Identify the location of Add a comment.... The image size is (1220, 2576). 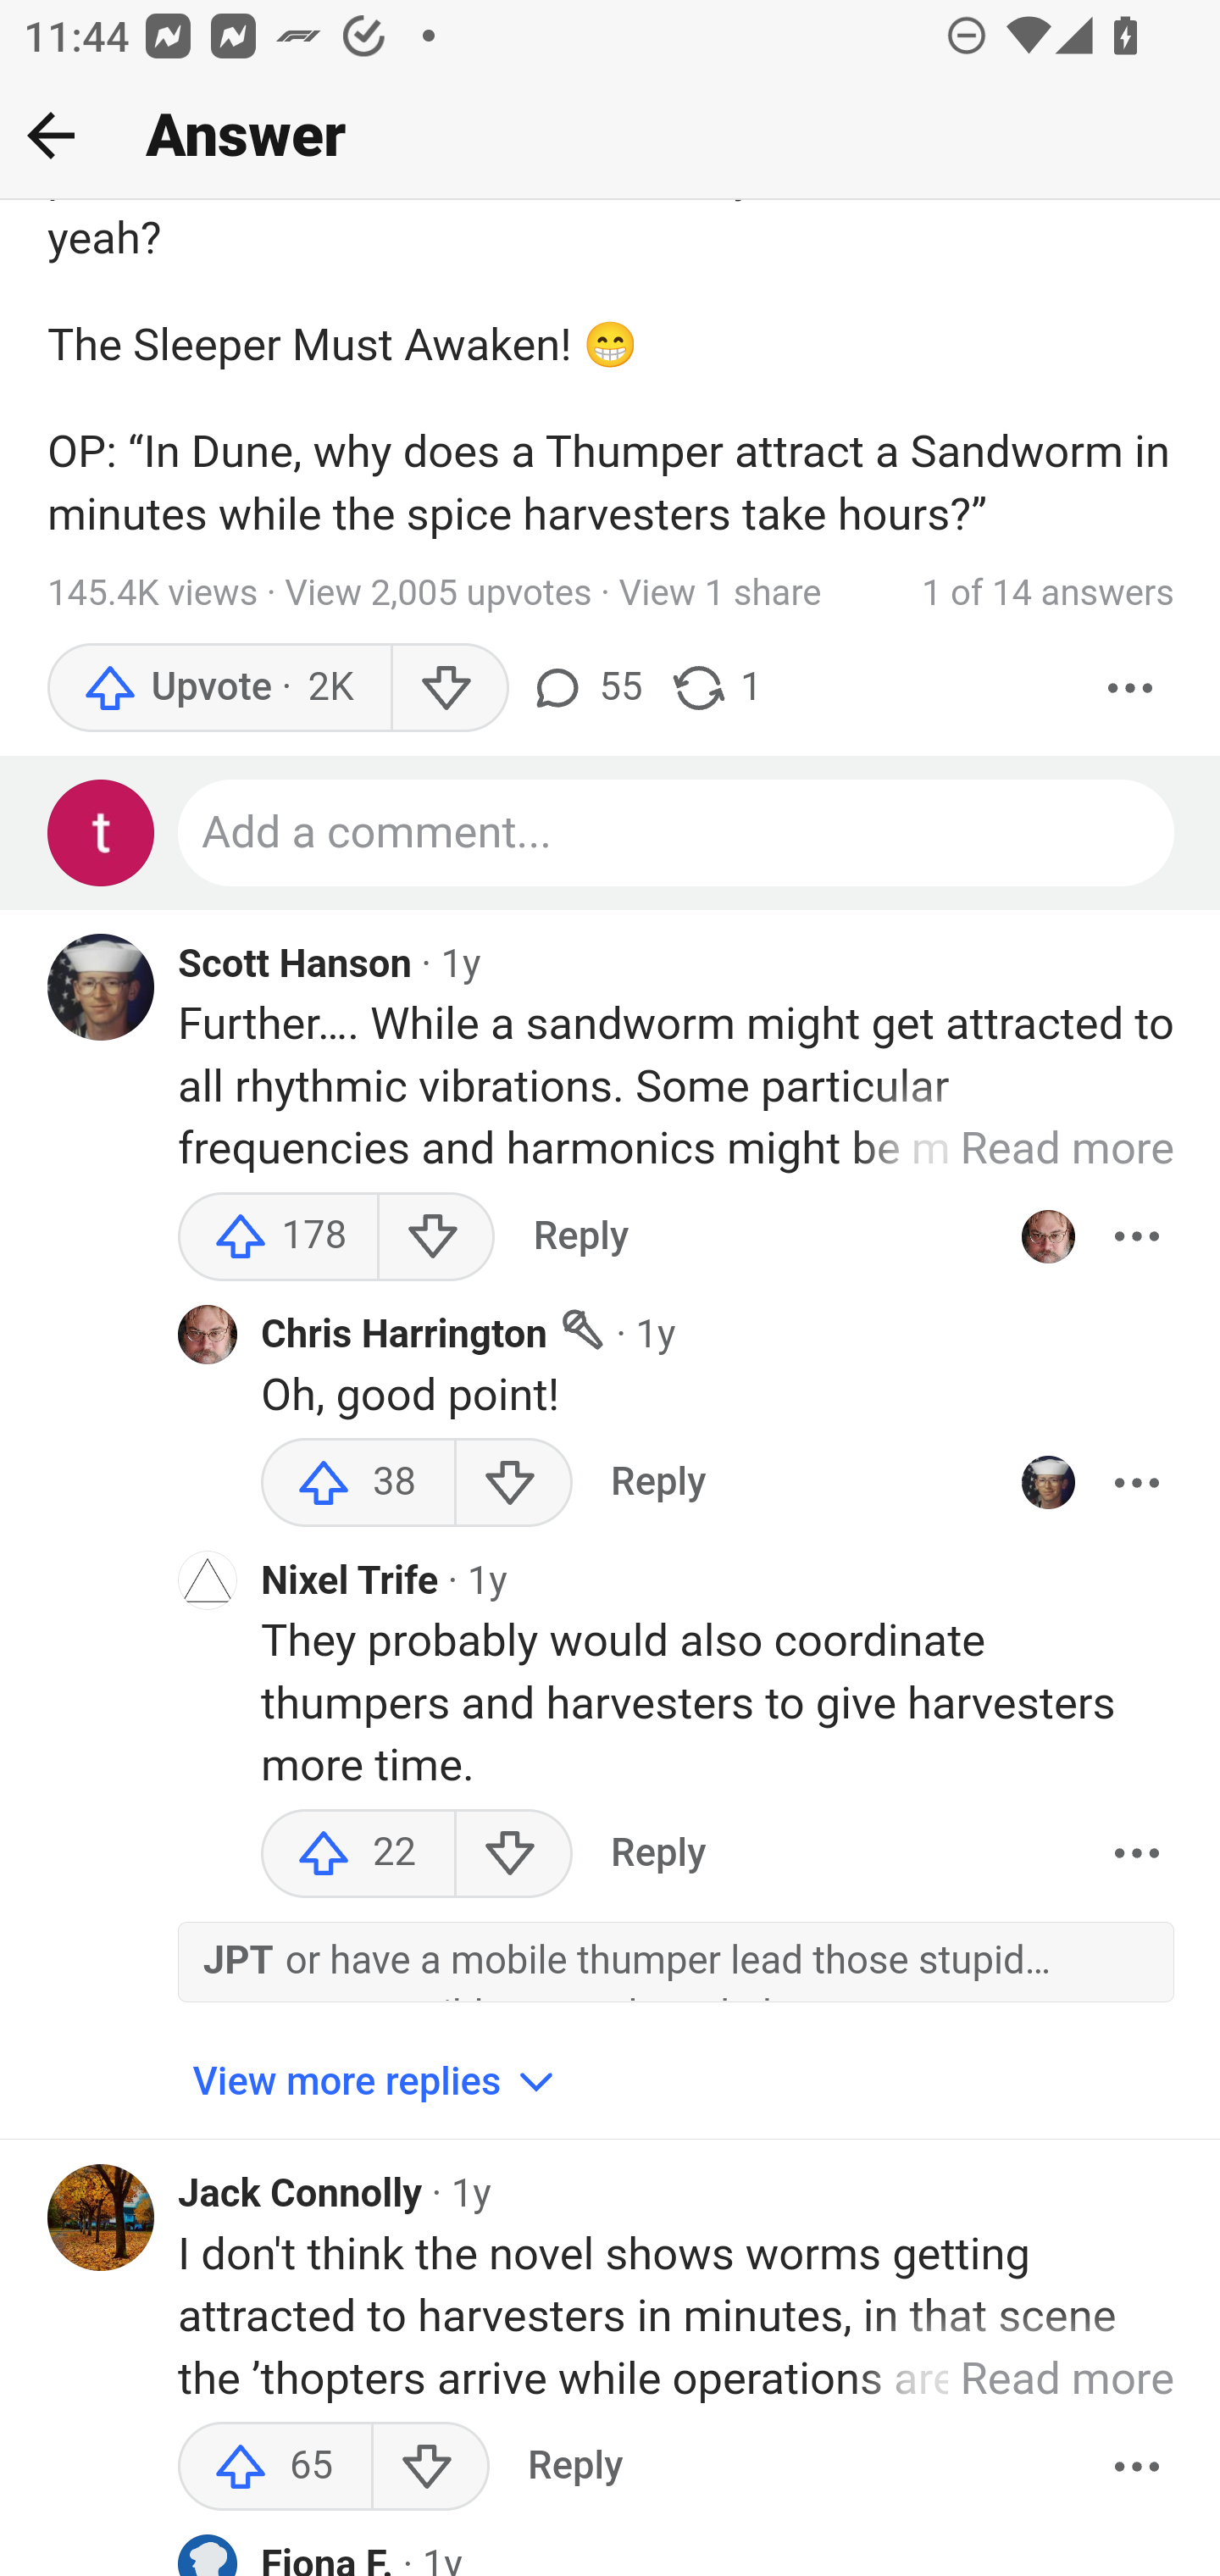
(678, 836).